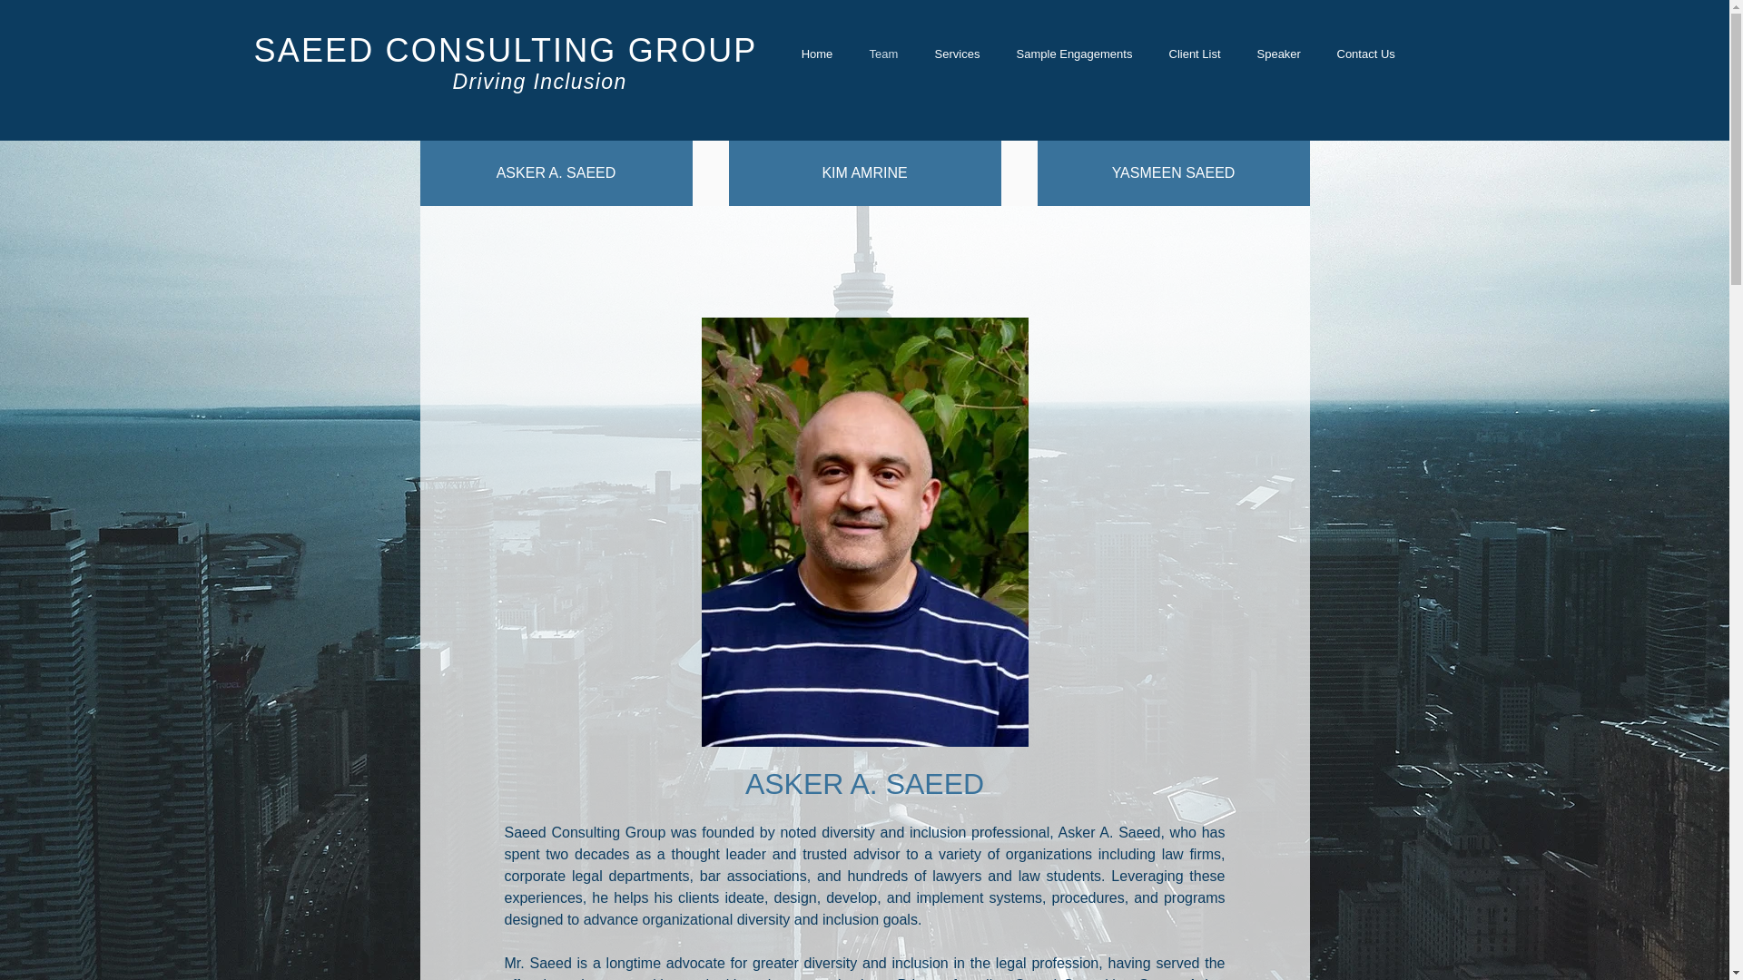  Describe the element at coordinates (1173, 172) in the screenshot. I see `YASMEEN SAEED` at that location.